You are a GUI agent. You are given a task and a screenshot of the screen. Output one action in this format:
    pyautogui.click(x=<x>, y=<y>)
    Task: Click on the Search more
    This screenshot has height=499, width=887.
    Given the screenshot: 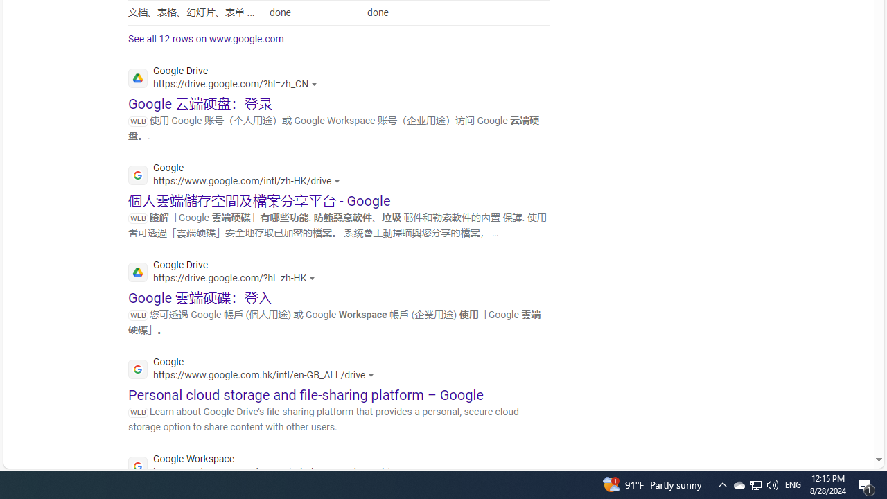 What is the action you would take?
    pyautogui.click(x=847, y=419)
    